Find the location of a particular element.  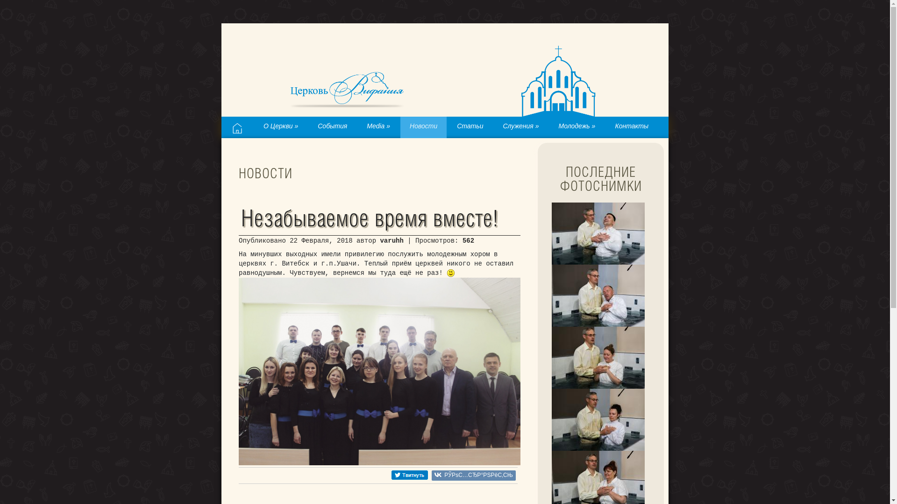

F-12_small is located at coordinates (598, 357).